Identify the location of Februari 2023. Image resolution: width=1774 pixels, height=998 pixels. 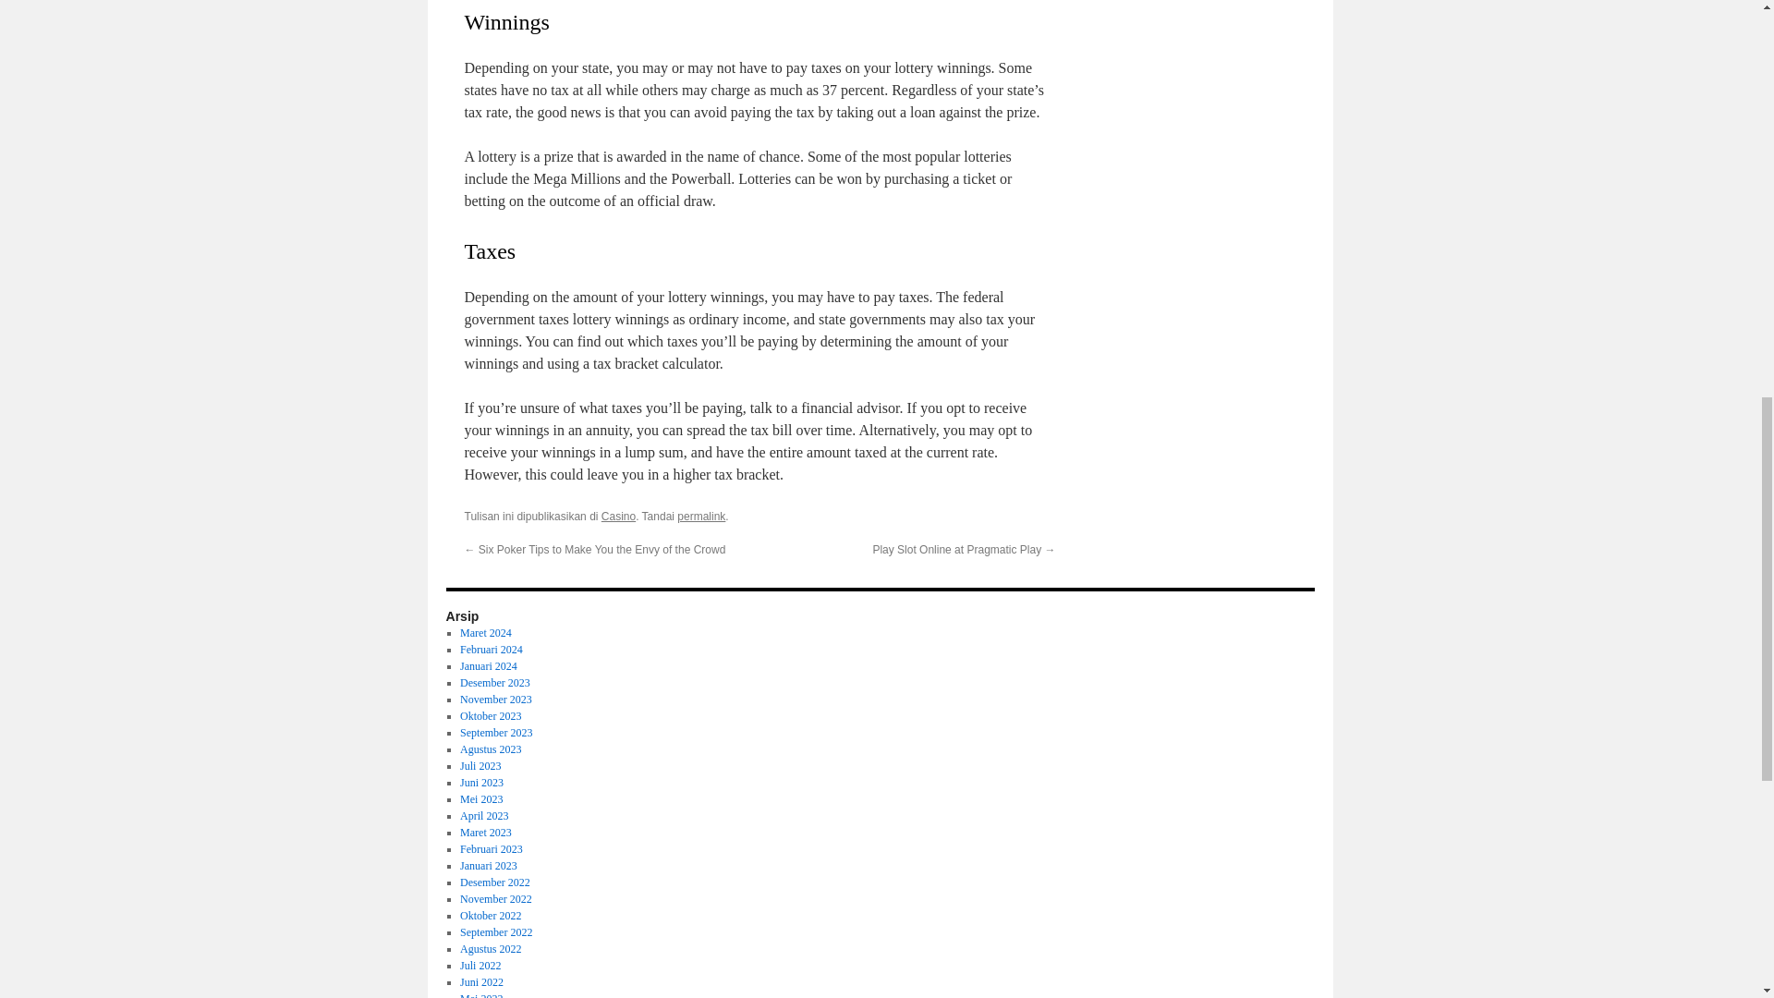
(492, 848).